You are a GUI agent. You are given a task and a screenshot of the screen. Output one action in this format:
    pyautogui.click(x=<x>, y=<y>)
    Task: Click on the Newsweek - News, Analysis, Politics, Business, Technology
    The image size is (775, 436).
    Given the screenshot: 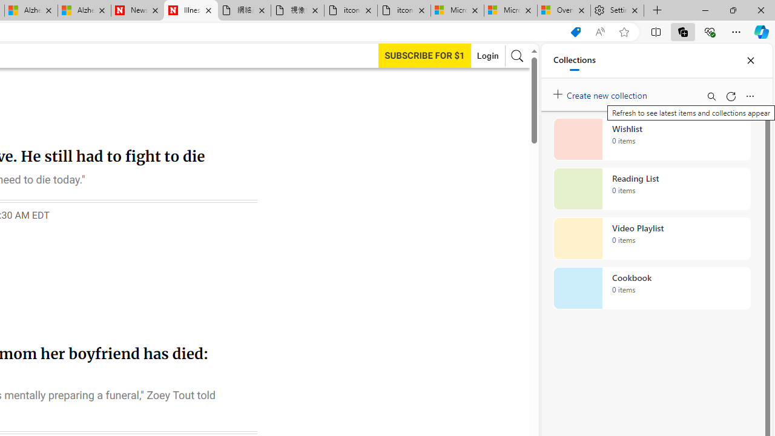 What is the action you would take?
    pyautogui.click(x=138, y=11)
    